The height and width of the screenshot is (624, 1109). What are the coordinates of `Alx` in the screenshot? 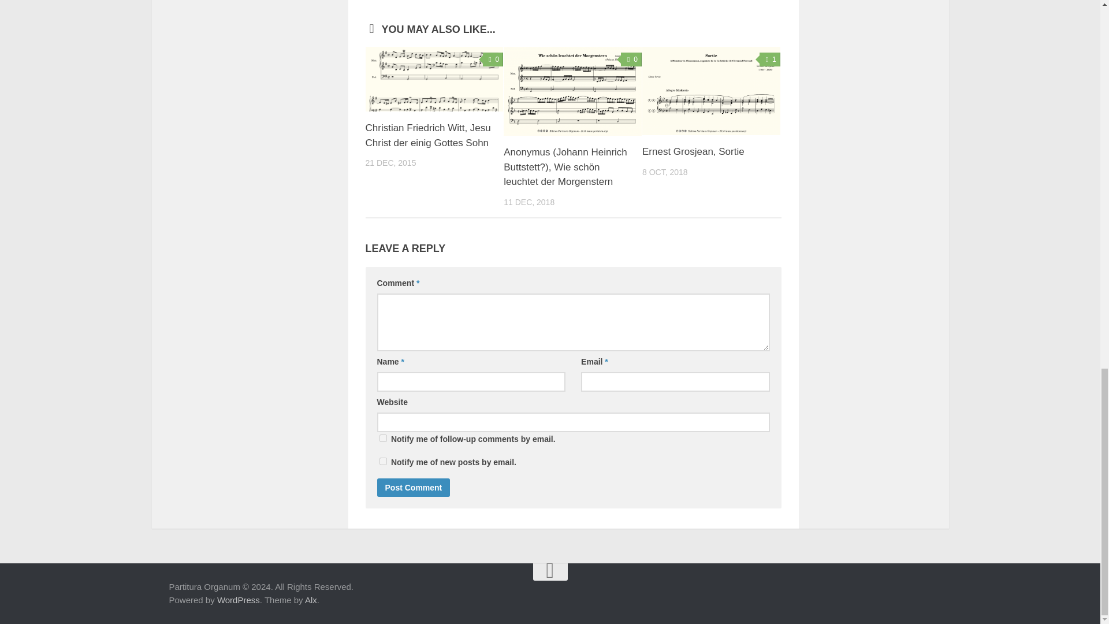 It's located at (311, 600).